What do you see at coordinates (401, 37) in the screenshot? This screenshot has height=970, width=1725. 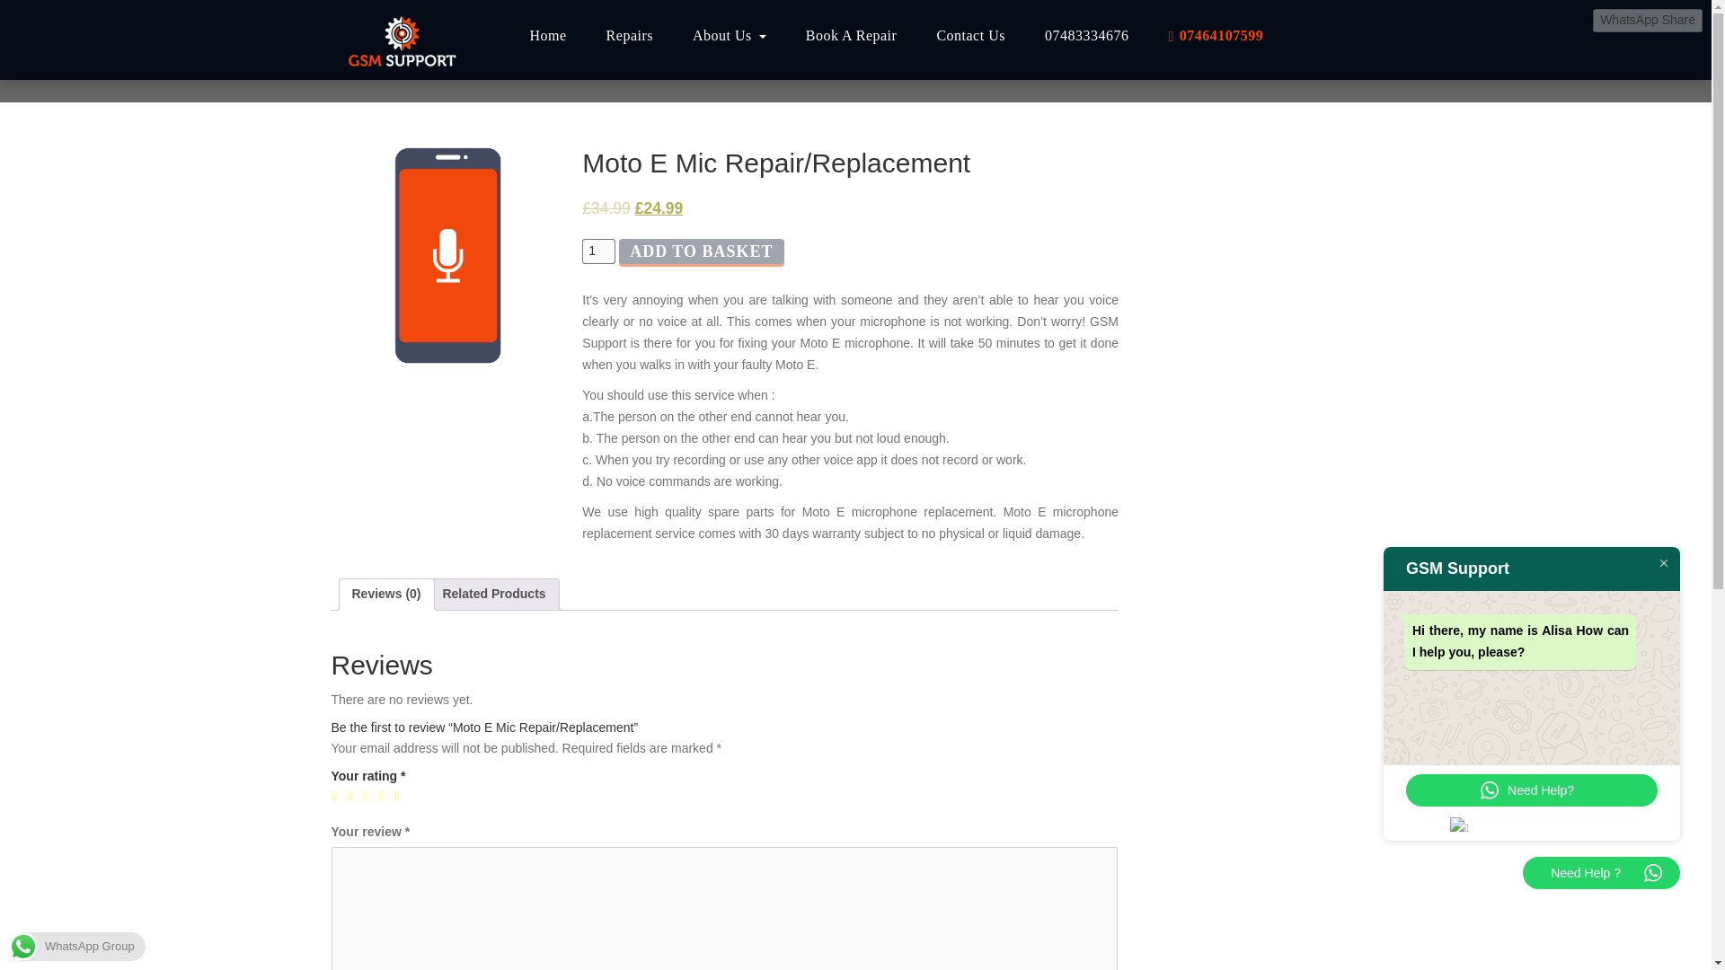 I see `Businesso` at bounding box center [401, 37].